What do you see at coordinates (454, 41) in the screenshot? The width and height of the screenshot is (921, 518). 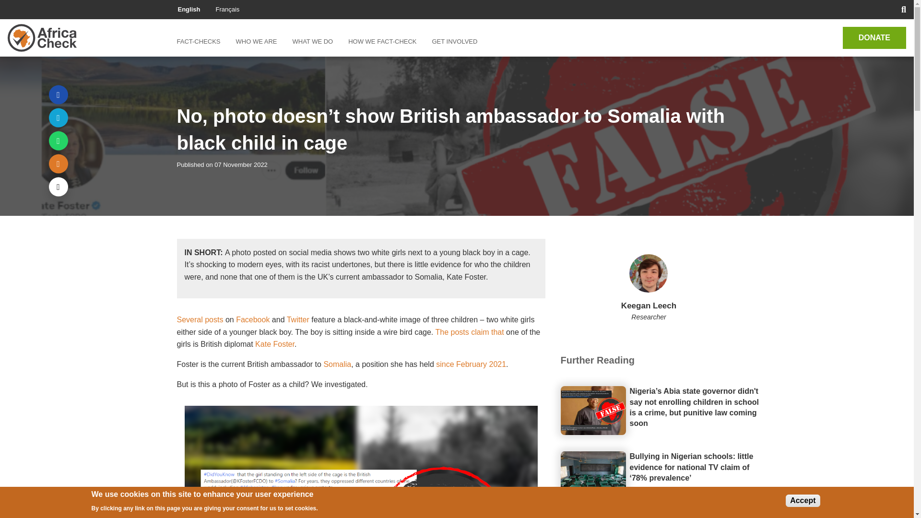 I see `GET INVOLVED` at bounding box center [454, 41].